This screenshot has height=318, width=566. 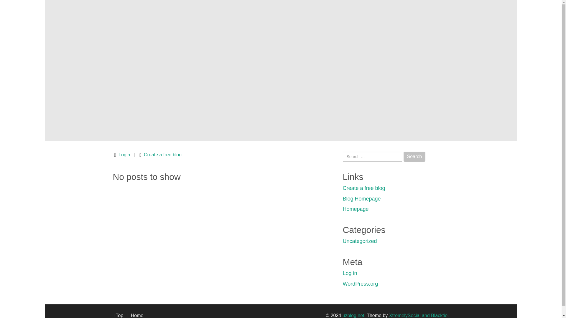 What do you see at coordinates (137, 315) in the screenshot?
I see `Home` at bounding box center [137, 315].